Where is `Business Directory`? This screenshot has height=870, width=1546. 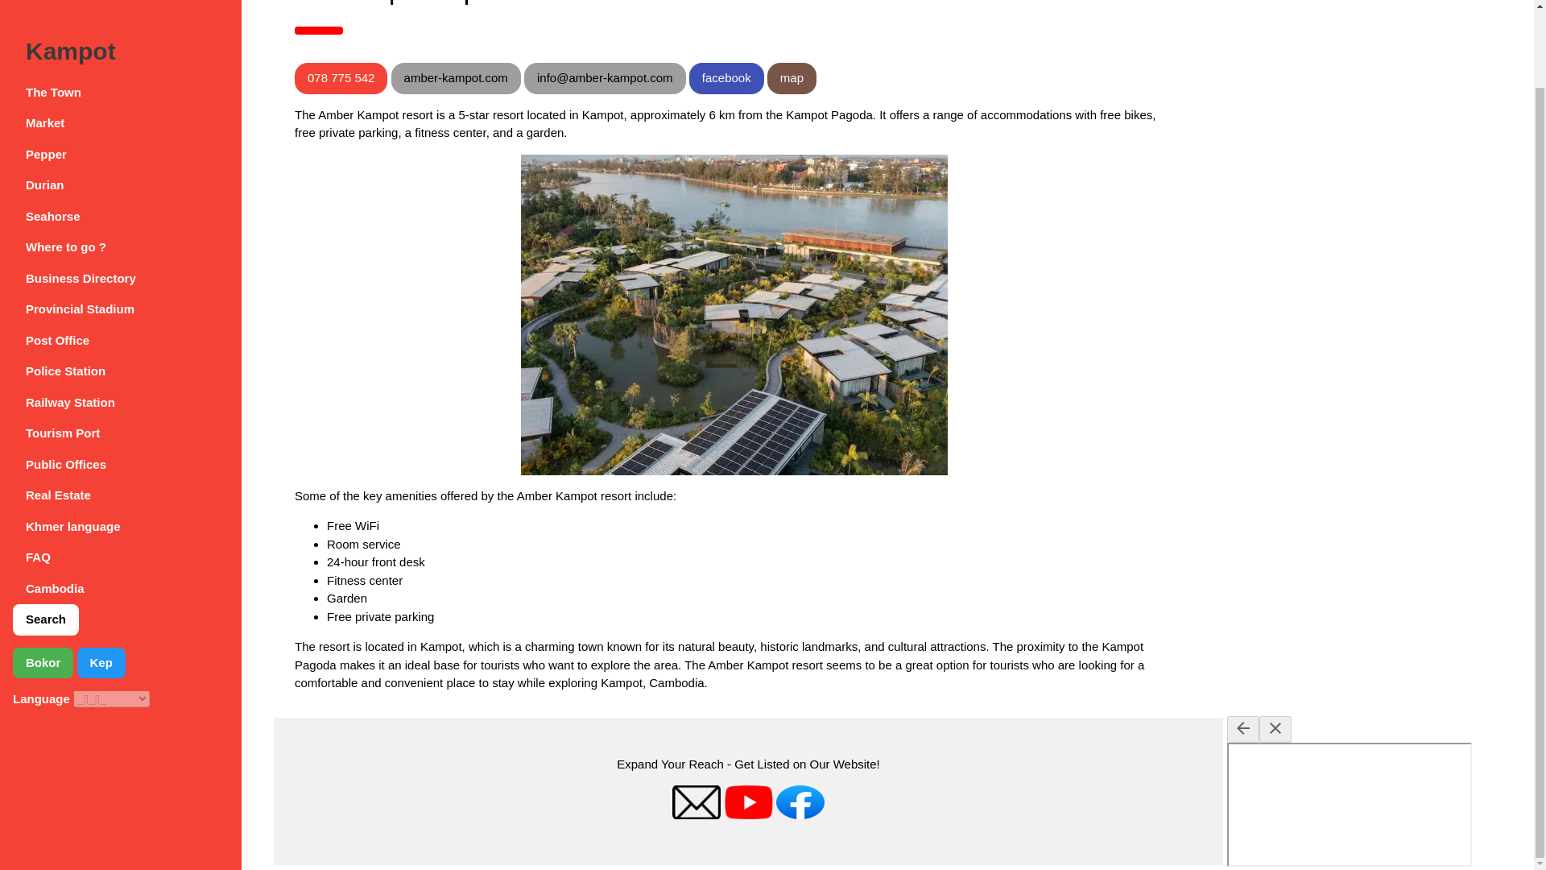 Business Directory is located at coordinates (121, 193).